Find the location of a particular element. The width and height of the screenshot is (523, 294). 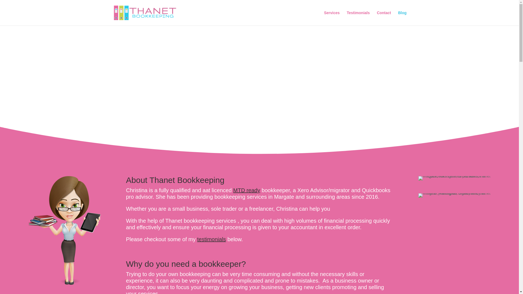

MTD ready is located at coordinates (247, 190).